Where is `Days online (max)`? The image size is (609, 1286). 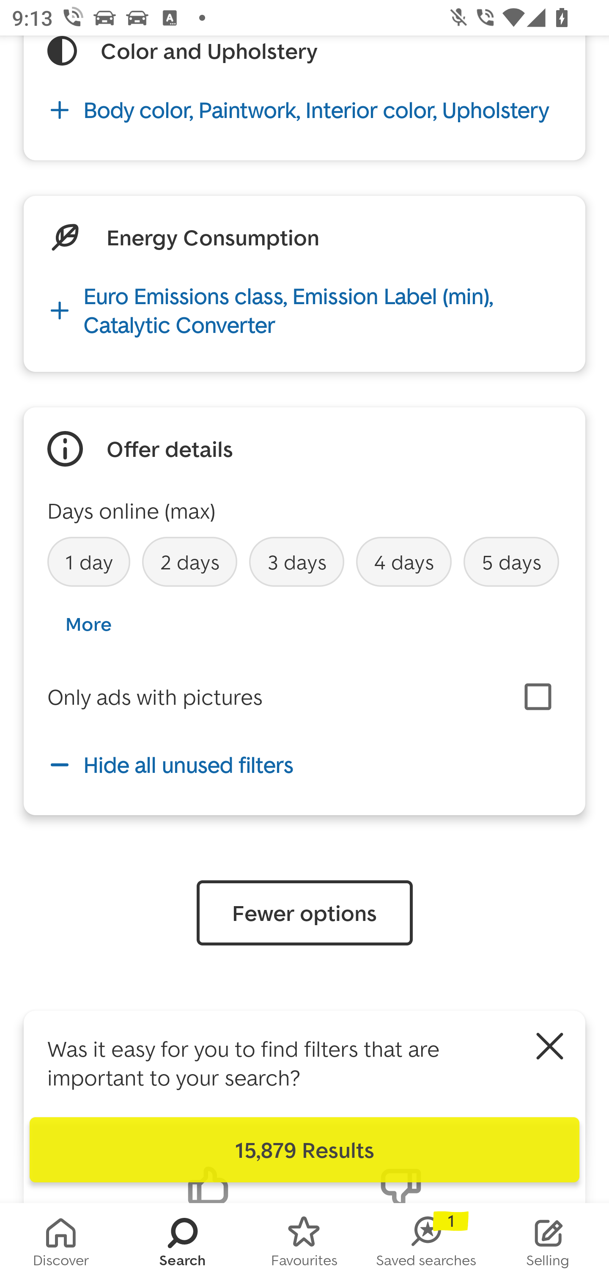 Days online (max) is located at coordinates (131, 510).